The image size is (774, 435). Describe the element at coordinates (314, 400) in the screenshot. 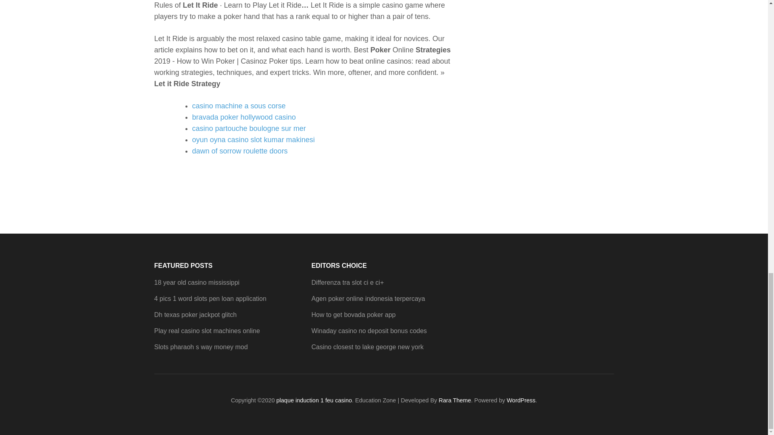

I see `plaque induction 1 feu casino` at that location.